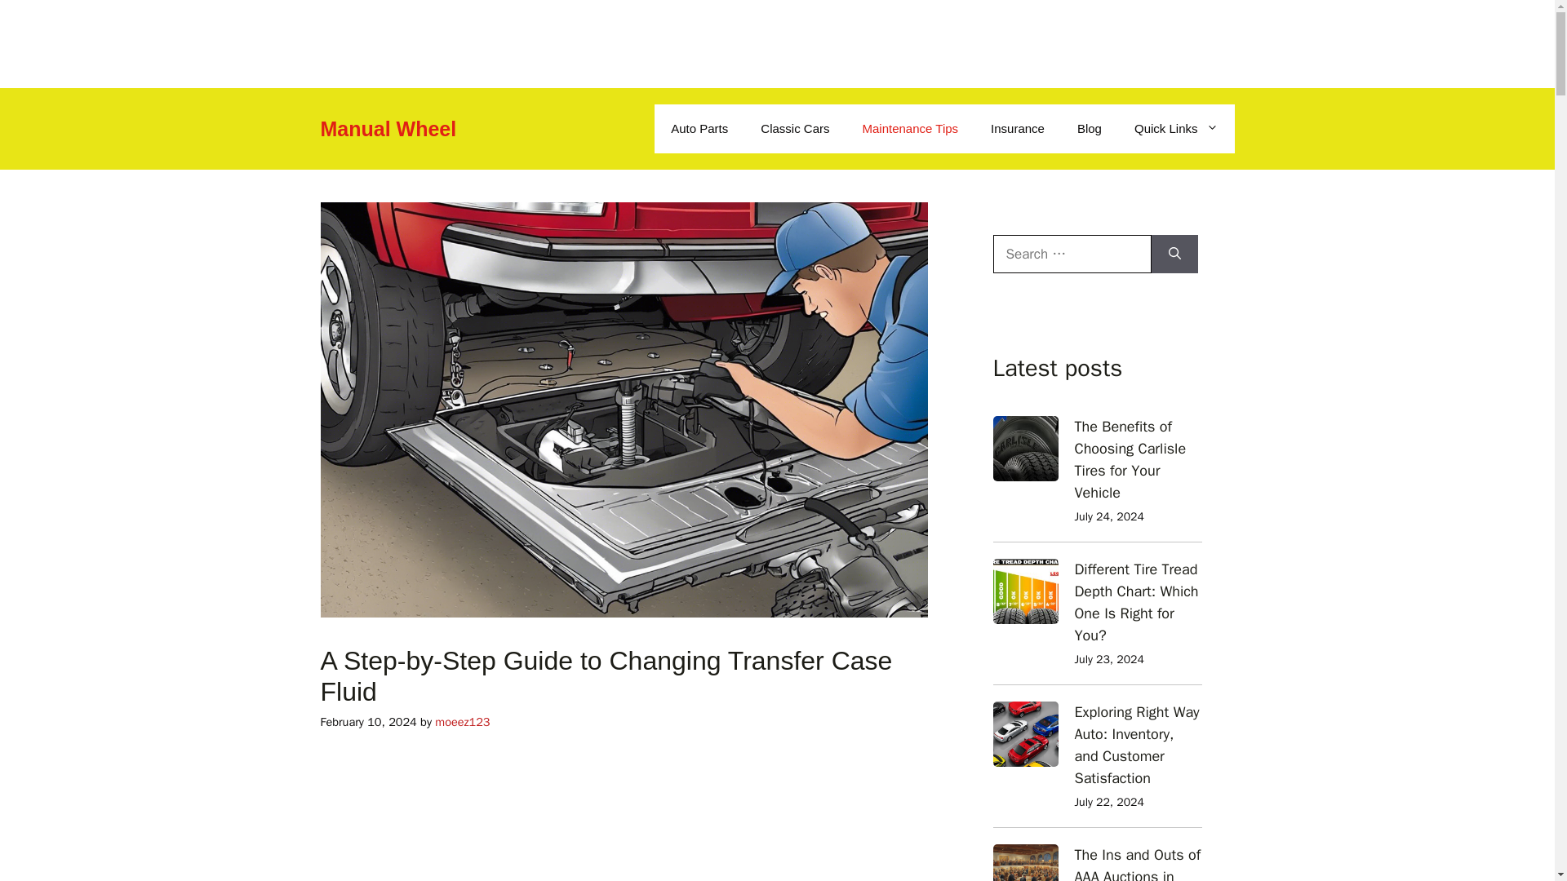 The image size is (1567, 881). What do you see at coordinates (1176, 129) in the screenshot?
I see `Quick Links` at bounding box center [1176, 129].